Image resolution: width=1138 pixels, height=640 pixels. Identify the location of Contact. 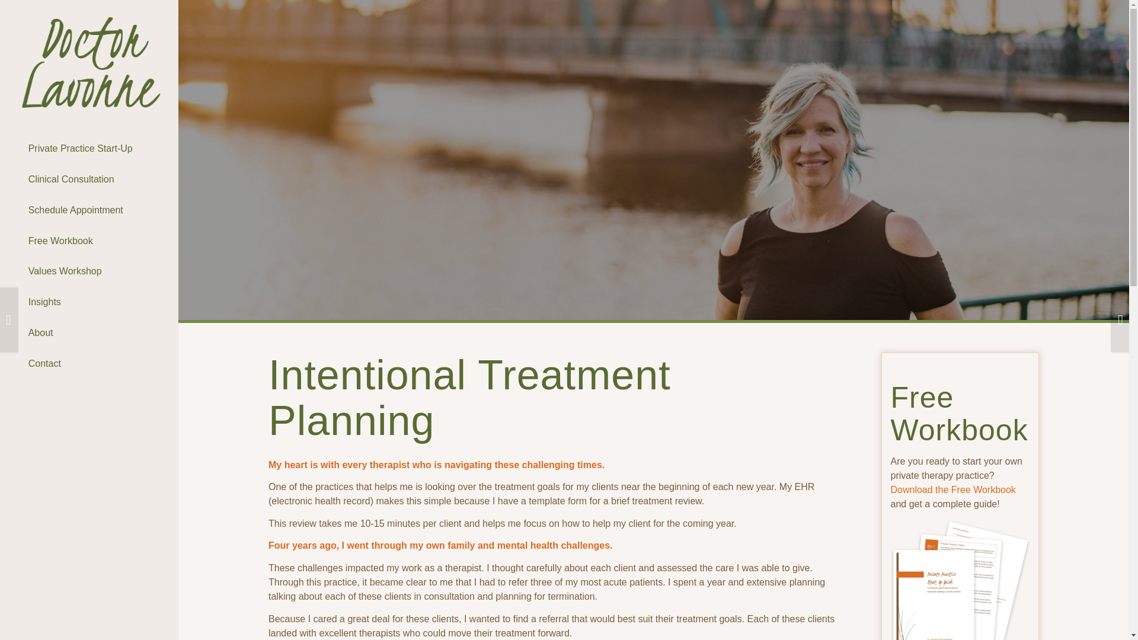
(89, 364).